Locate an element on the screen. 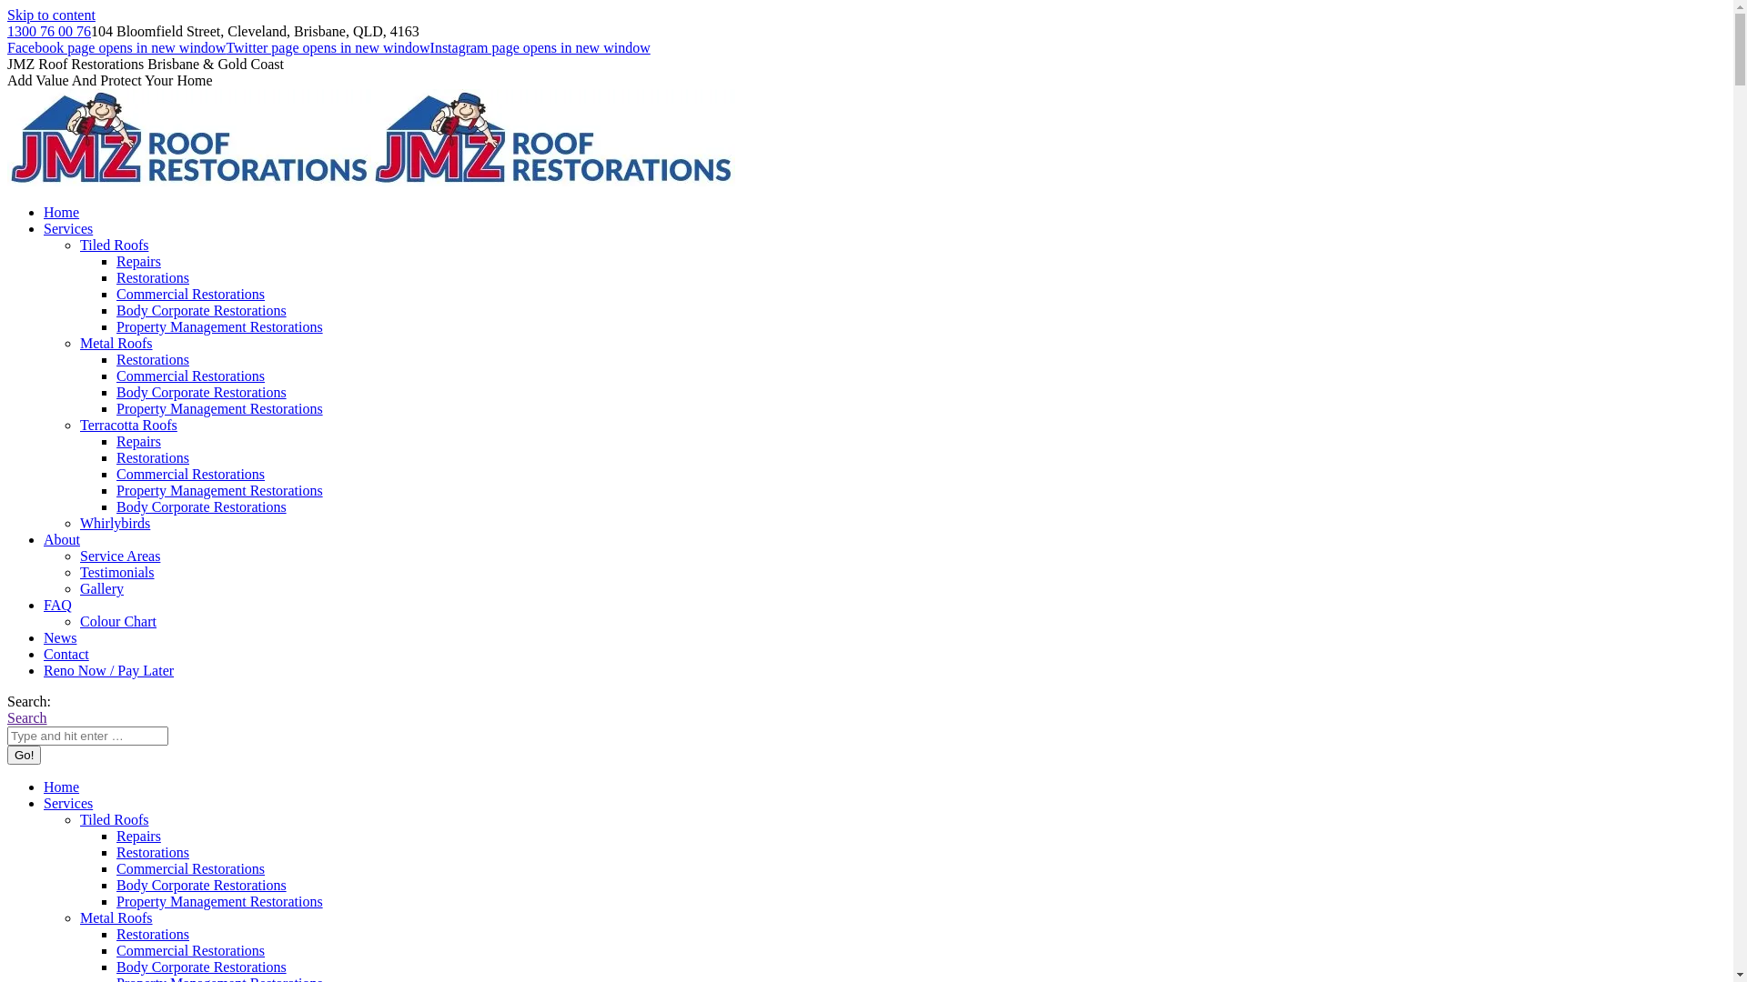  Body Corporate Restorations is located at coordinates (202, 886).